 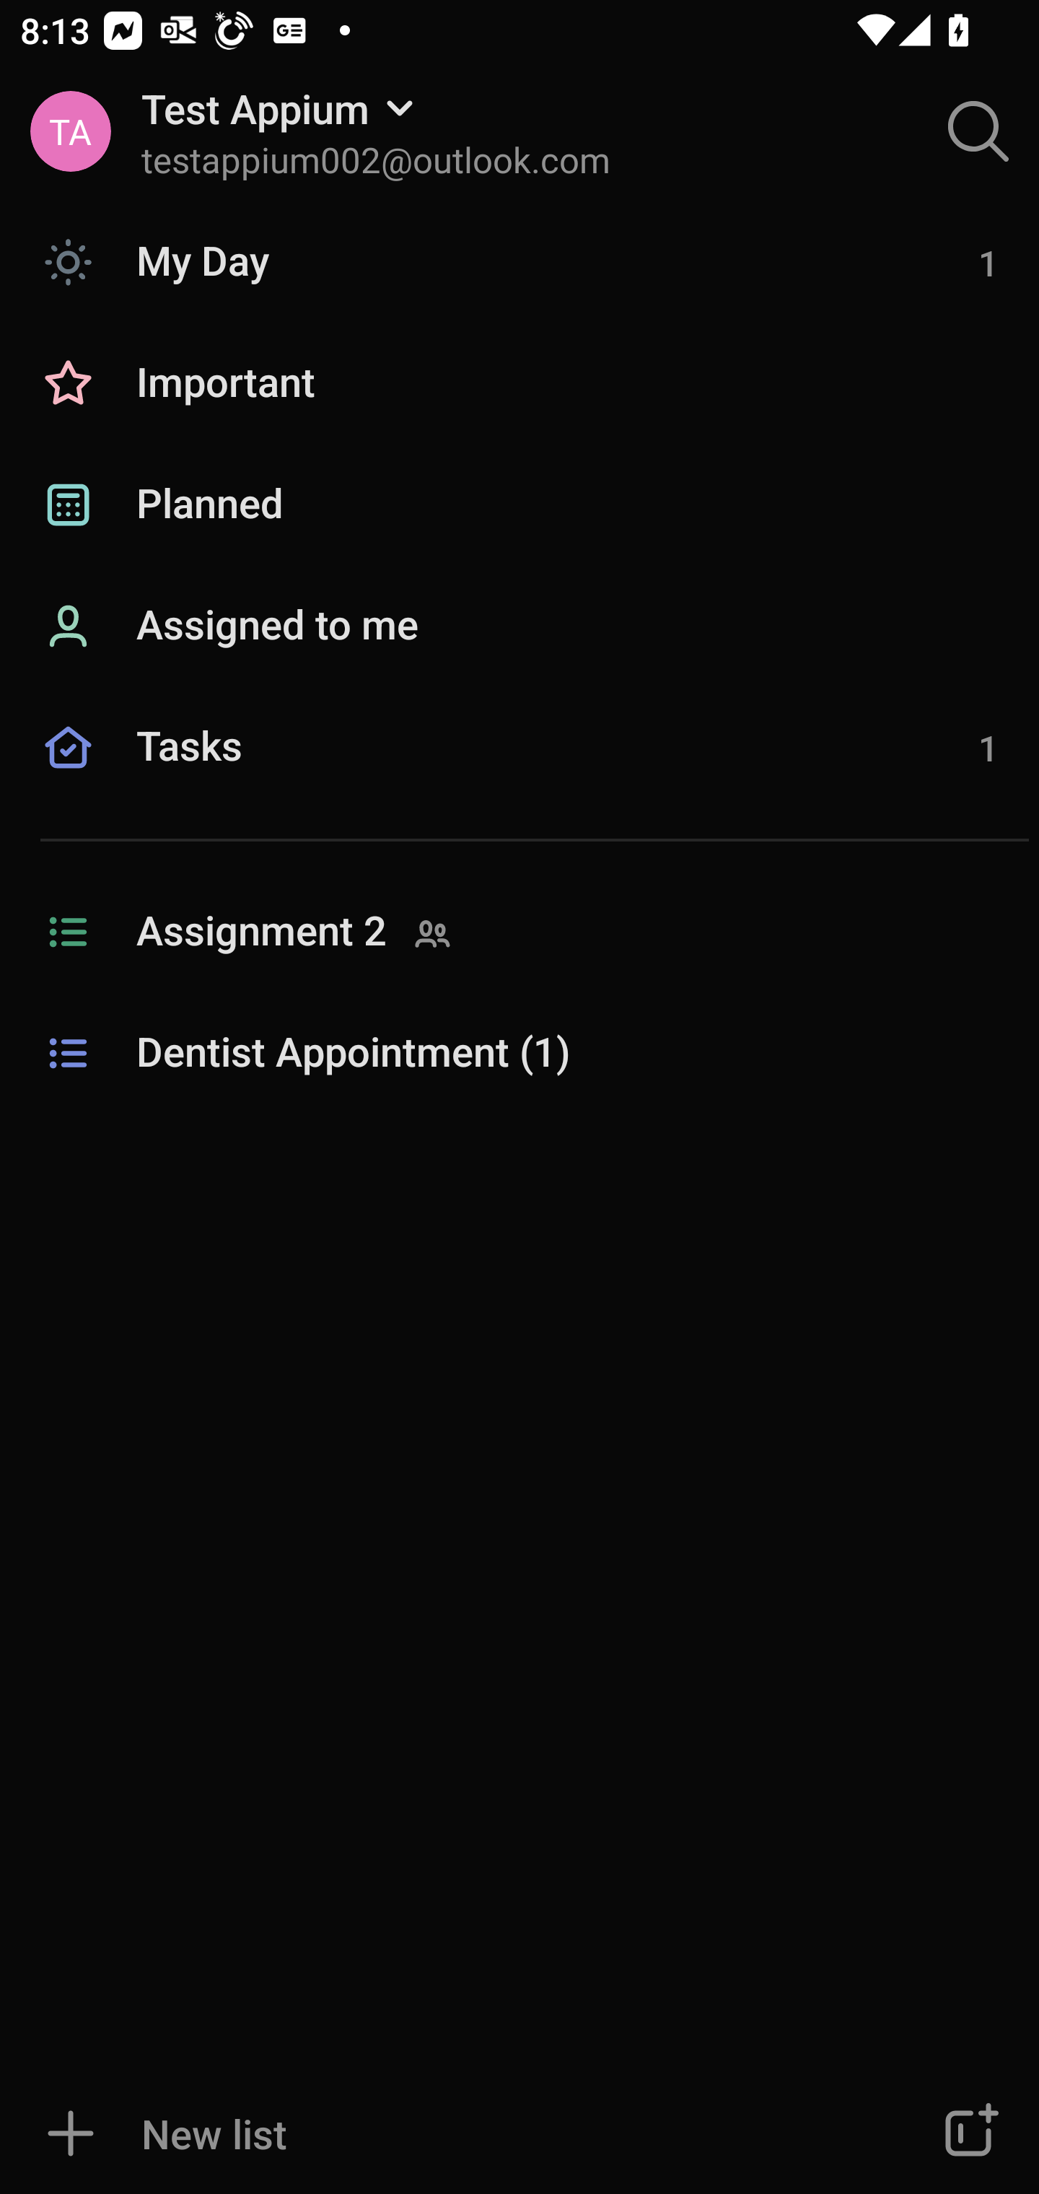 I want to click on Enter search, so click(x=978, y=131).